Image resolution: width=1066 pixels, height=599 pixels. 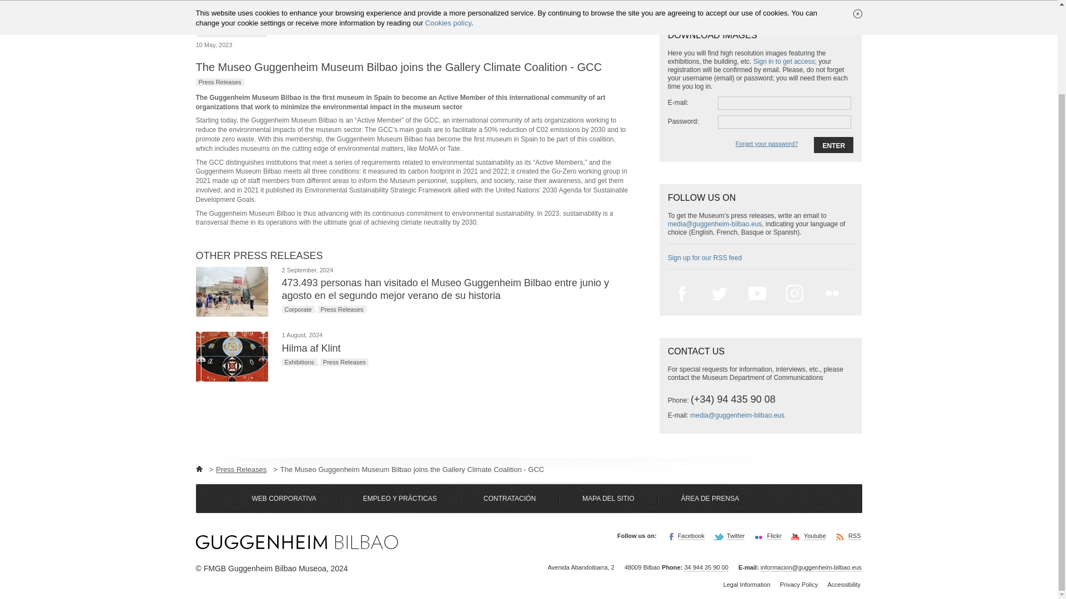 I want to click on Hilma af Klint, so click(x=231, y=356).